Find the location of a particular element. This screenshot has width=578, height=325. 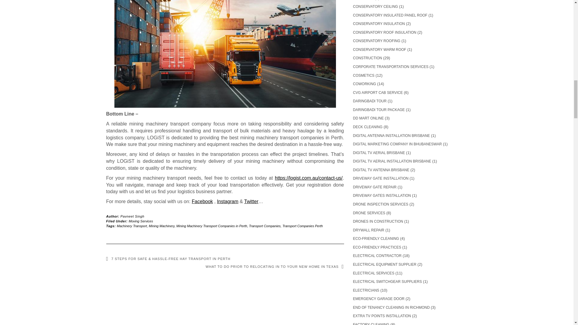

Posts by Pavneet Singh is located at coordinates (132, 216).